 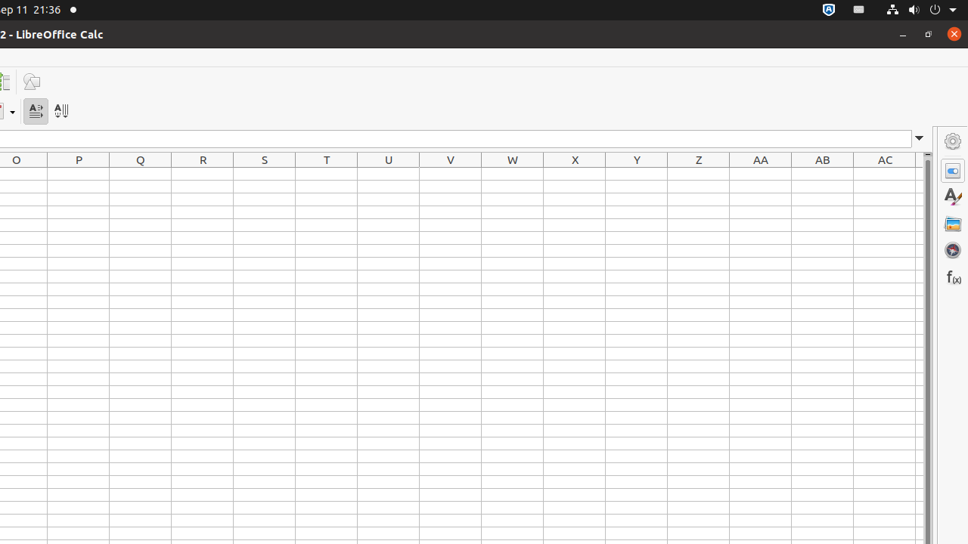 I want to click on Expand Formula Bar, so click(x=920, y=139).